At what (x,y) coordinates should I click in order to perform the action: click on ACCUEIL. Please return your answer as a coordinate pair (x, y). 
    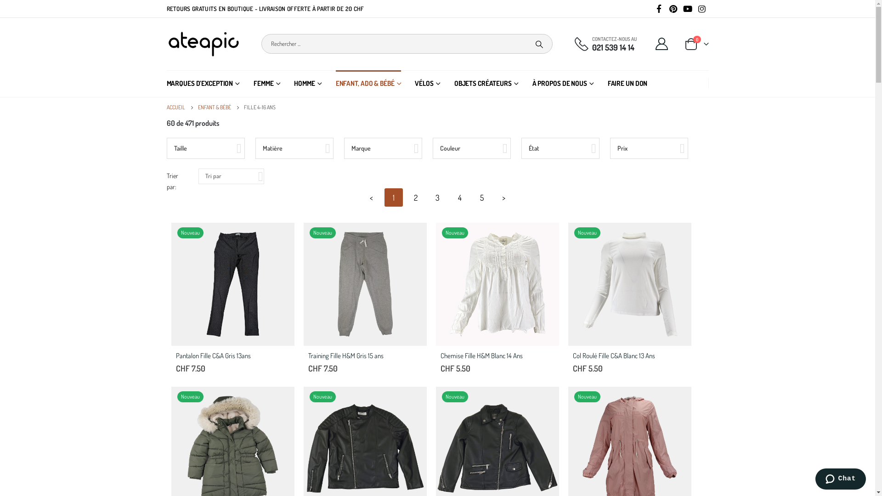
    Looking at the image, I should click on (175, 107).